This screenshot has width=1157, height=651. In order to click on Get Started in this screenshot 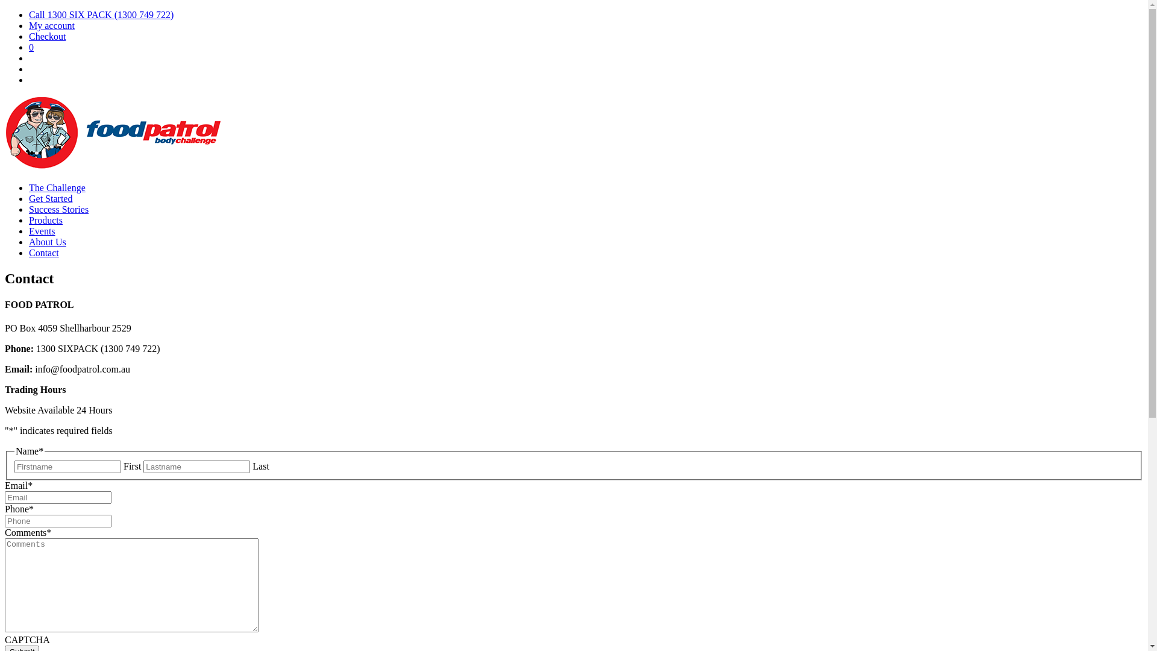, I will do `click(51, 199)`.